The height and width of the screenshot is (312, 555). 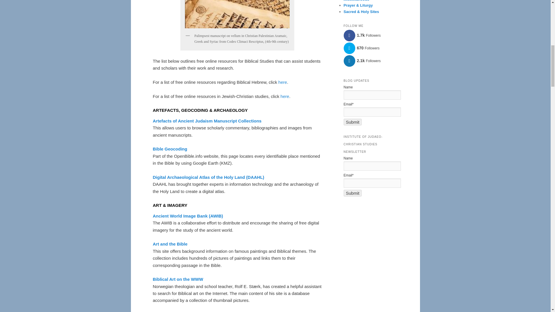 What do you see at coordinates (353, 122) in the screenshot?
I see `Submit` at bounding box center [353, 122].